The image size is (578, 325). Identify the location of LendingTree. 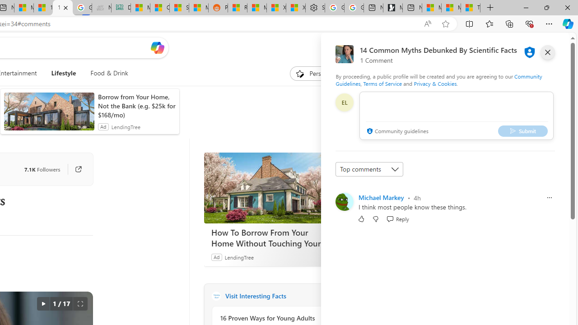
(238, 257).